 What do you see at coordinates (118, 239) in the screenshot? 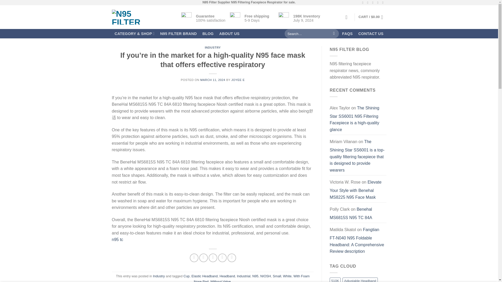
I see ` benehal n95 mask n95 tc` at bounding box center [118, 239].